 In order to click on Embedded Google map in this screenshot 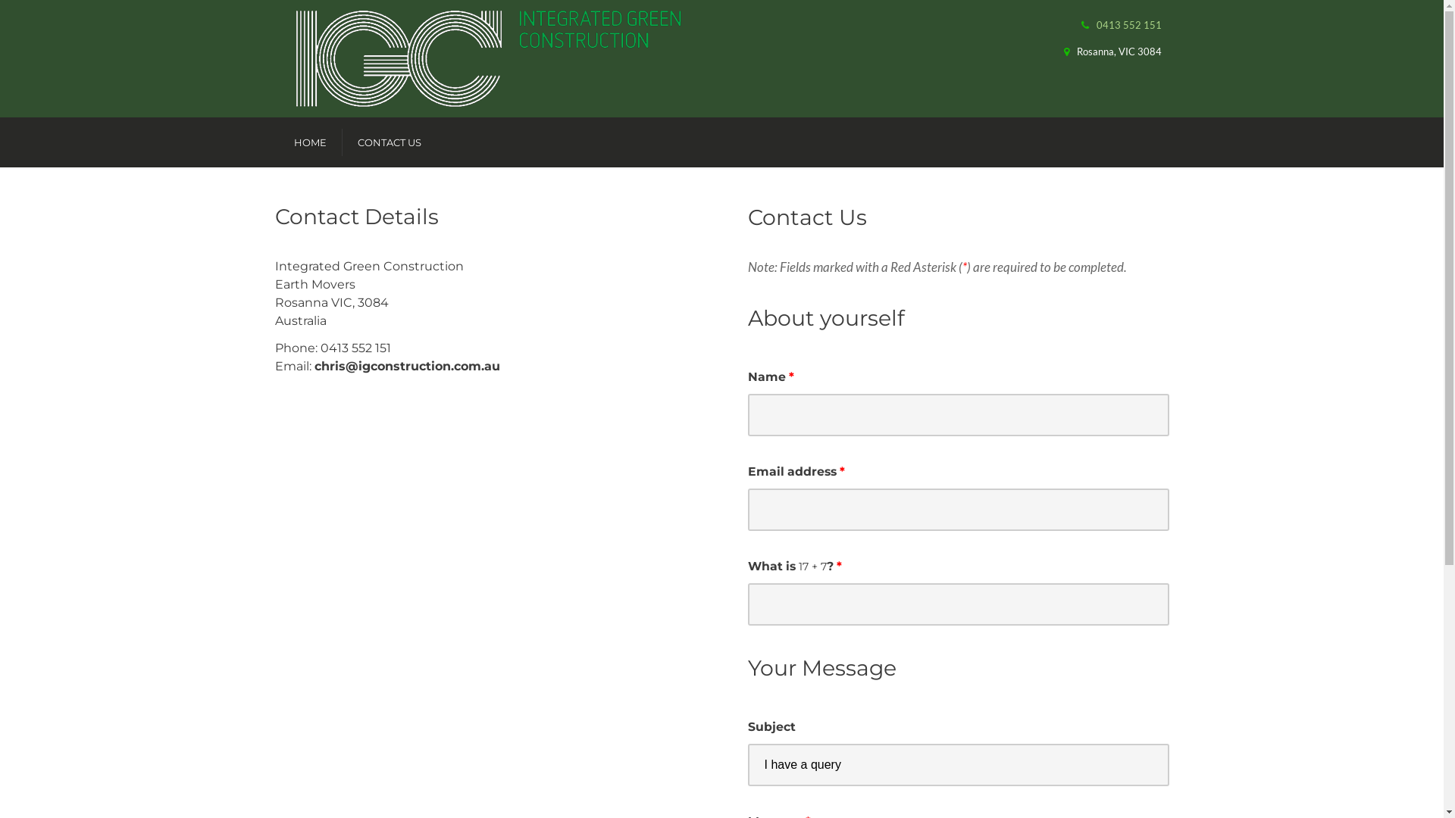, I will do `click(426, 545)`.